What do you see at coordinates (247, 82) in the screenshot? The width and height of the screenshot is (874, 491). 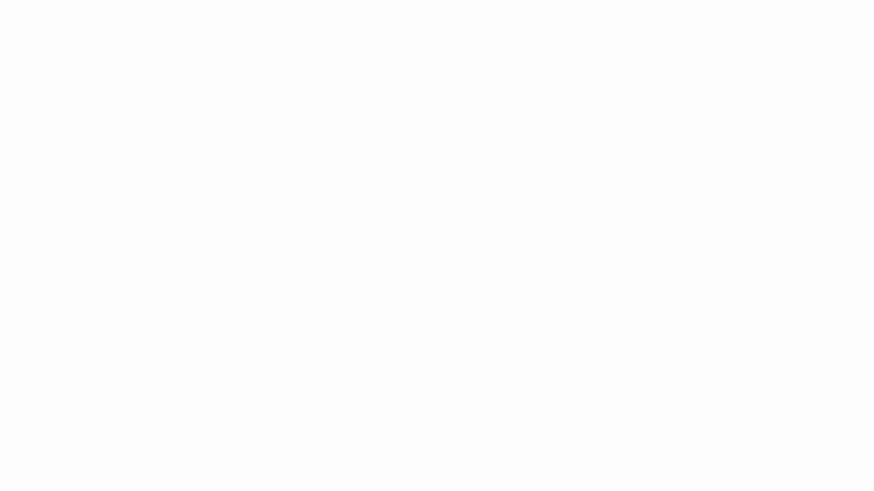 I see `Font Color RGB(255, 0, 0)` at bounding box center [247, 82].